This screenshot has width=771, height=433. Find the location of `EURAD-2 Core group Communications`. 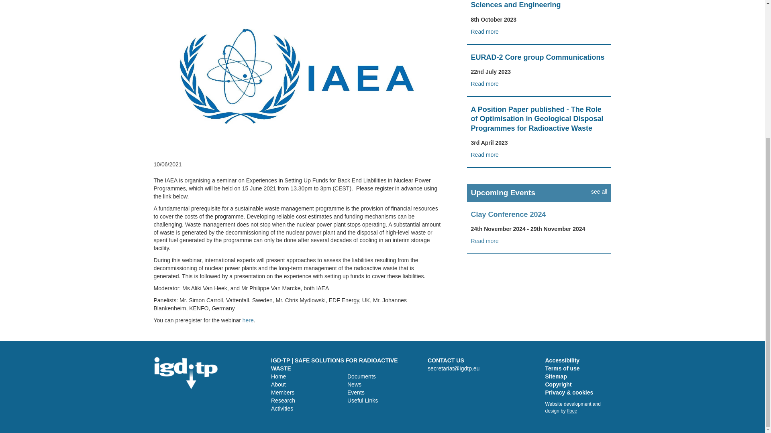

EURAD-2 Core group Communications is located at coordinates (537, 57).